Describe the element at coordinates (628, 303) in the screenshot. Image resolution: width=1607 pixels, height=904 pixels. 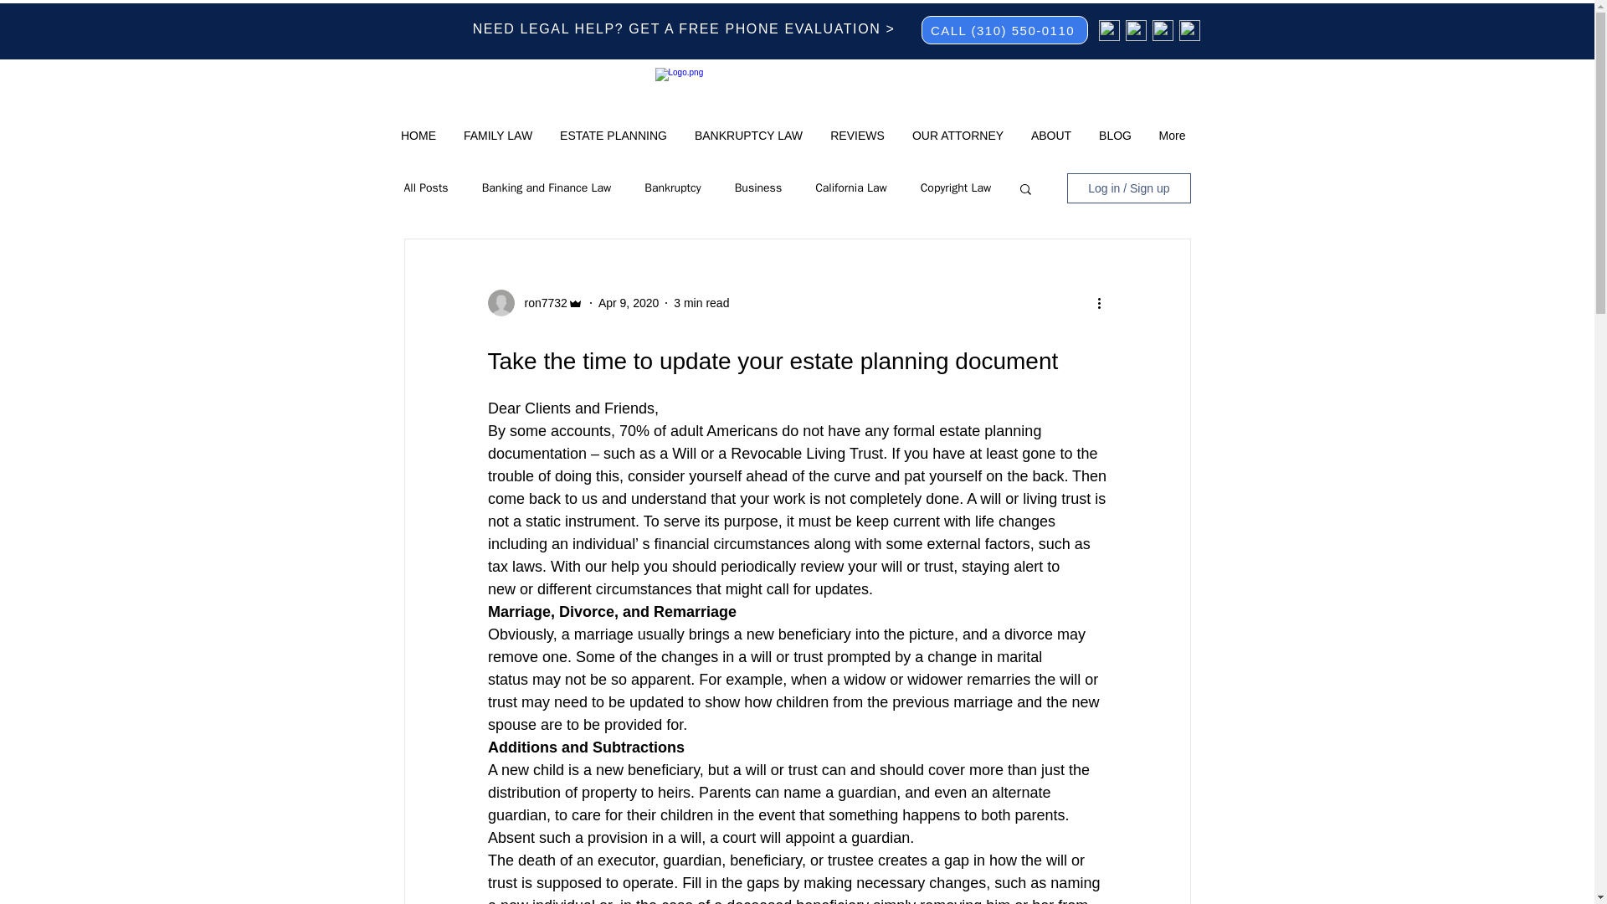
I see `Apr 9, 2020` at that location.